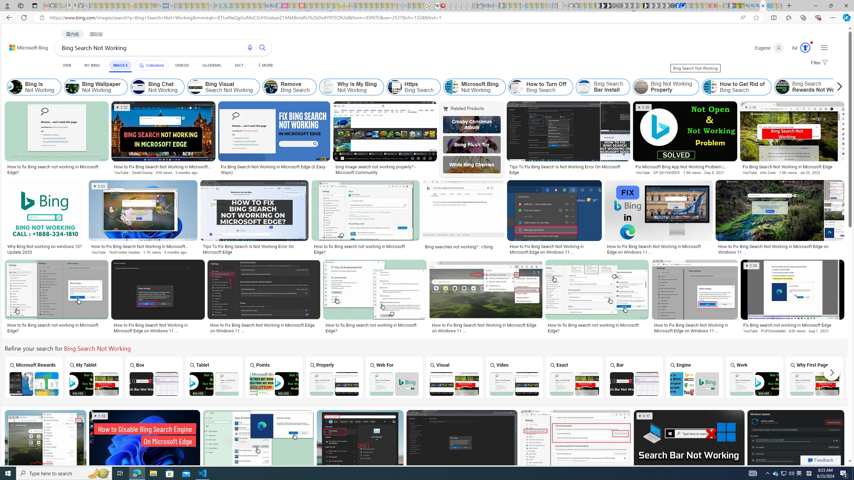 Image resolution: width=854 pixels, height=480 pixels. What do you see at coordinates (15, 87) in the screenshot?
I see `Bing Is Not Working` at bounding box center [15, 87].